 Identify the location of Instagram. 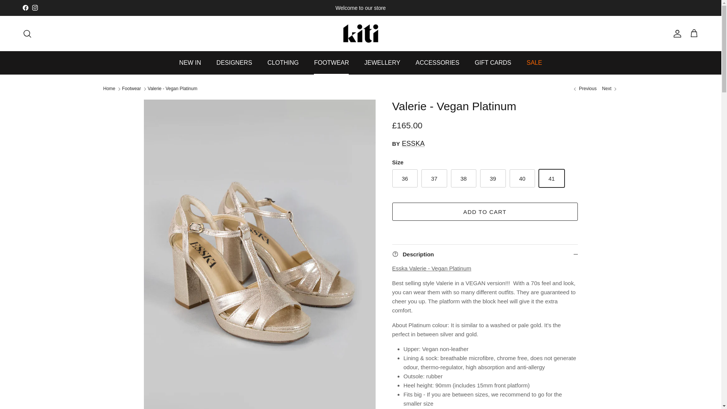
(35, 8).